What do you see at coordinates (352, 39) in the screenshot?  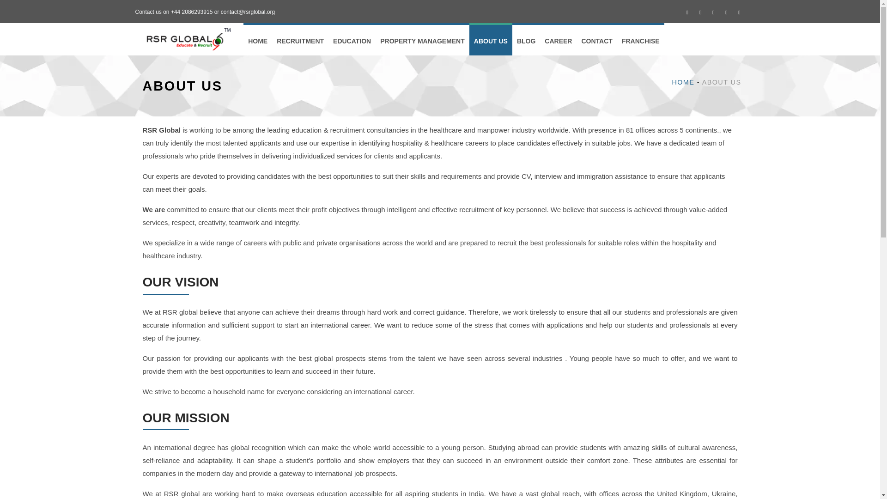 I see `EDUCATION` at bounding box center [352, 39].